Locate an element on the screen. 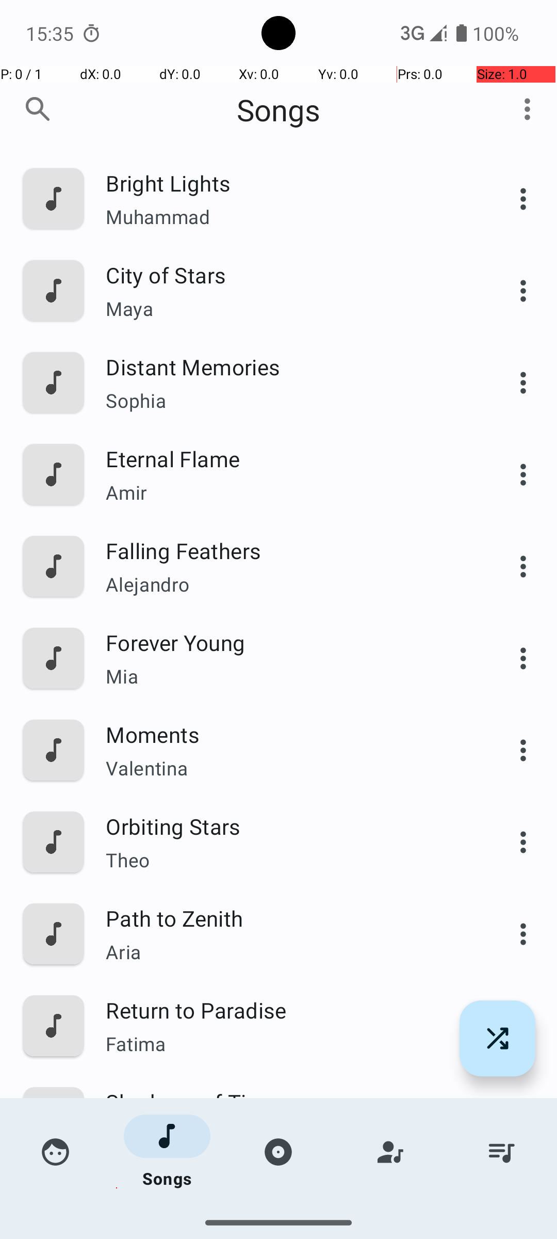  Bright Lights is located at coordinates (287, 183).